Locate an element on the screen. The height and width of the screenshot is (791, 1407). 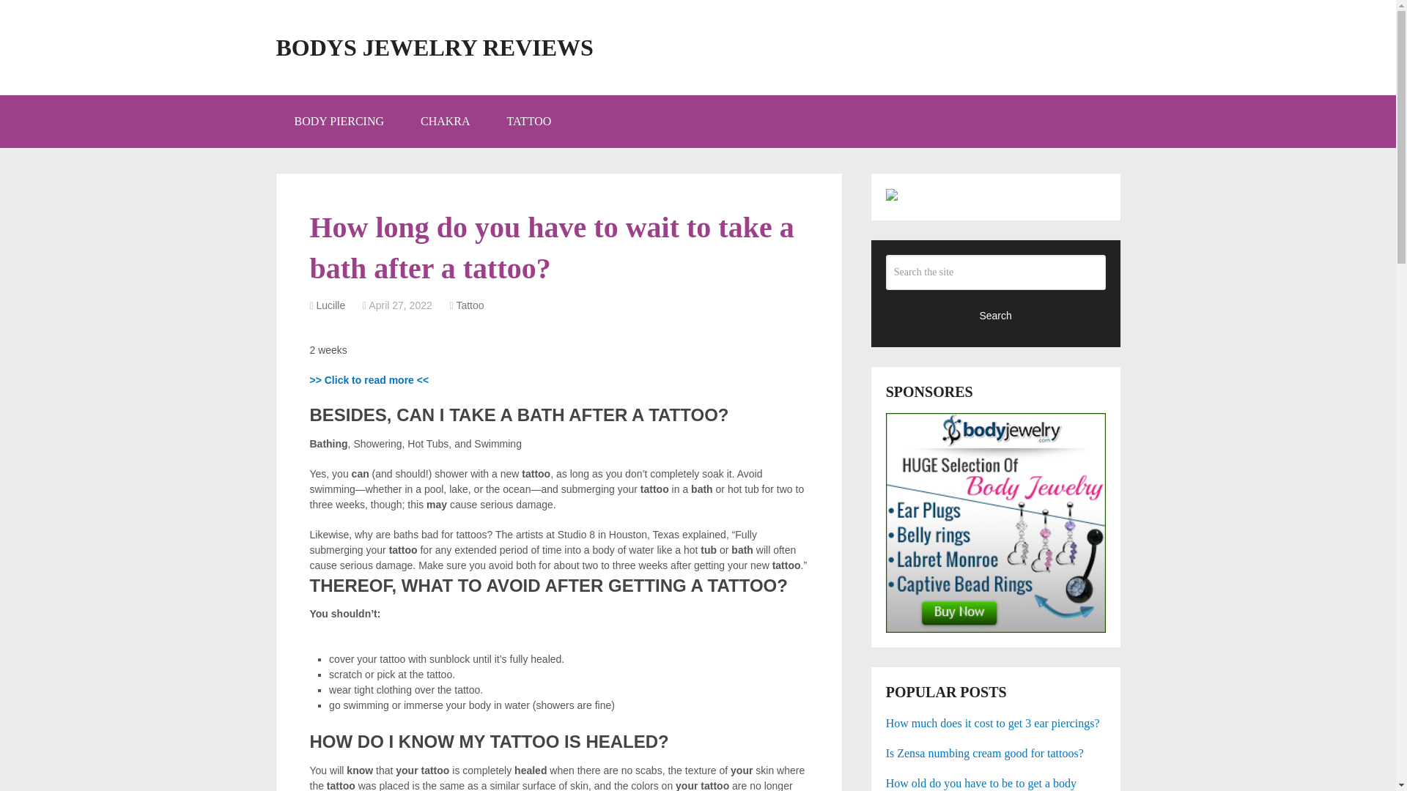
View all posts in Tattoo is located at coordinates (470, 305).